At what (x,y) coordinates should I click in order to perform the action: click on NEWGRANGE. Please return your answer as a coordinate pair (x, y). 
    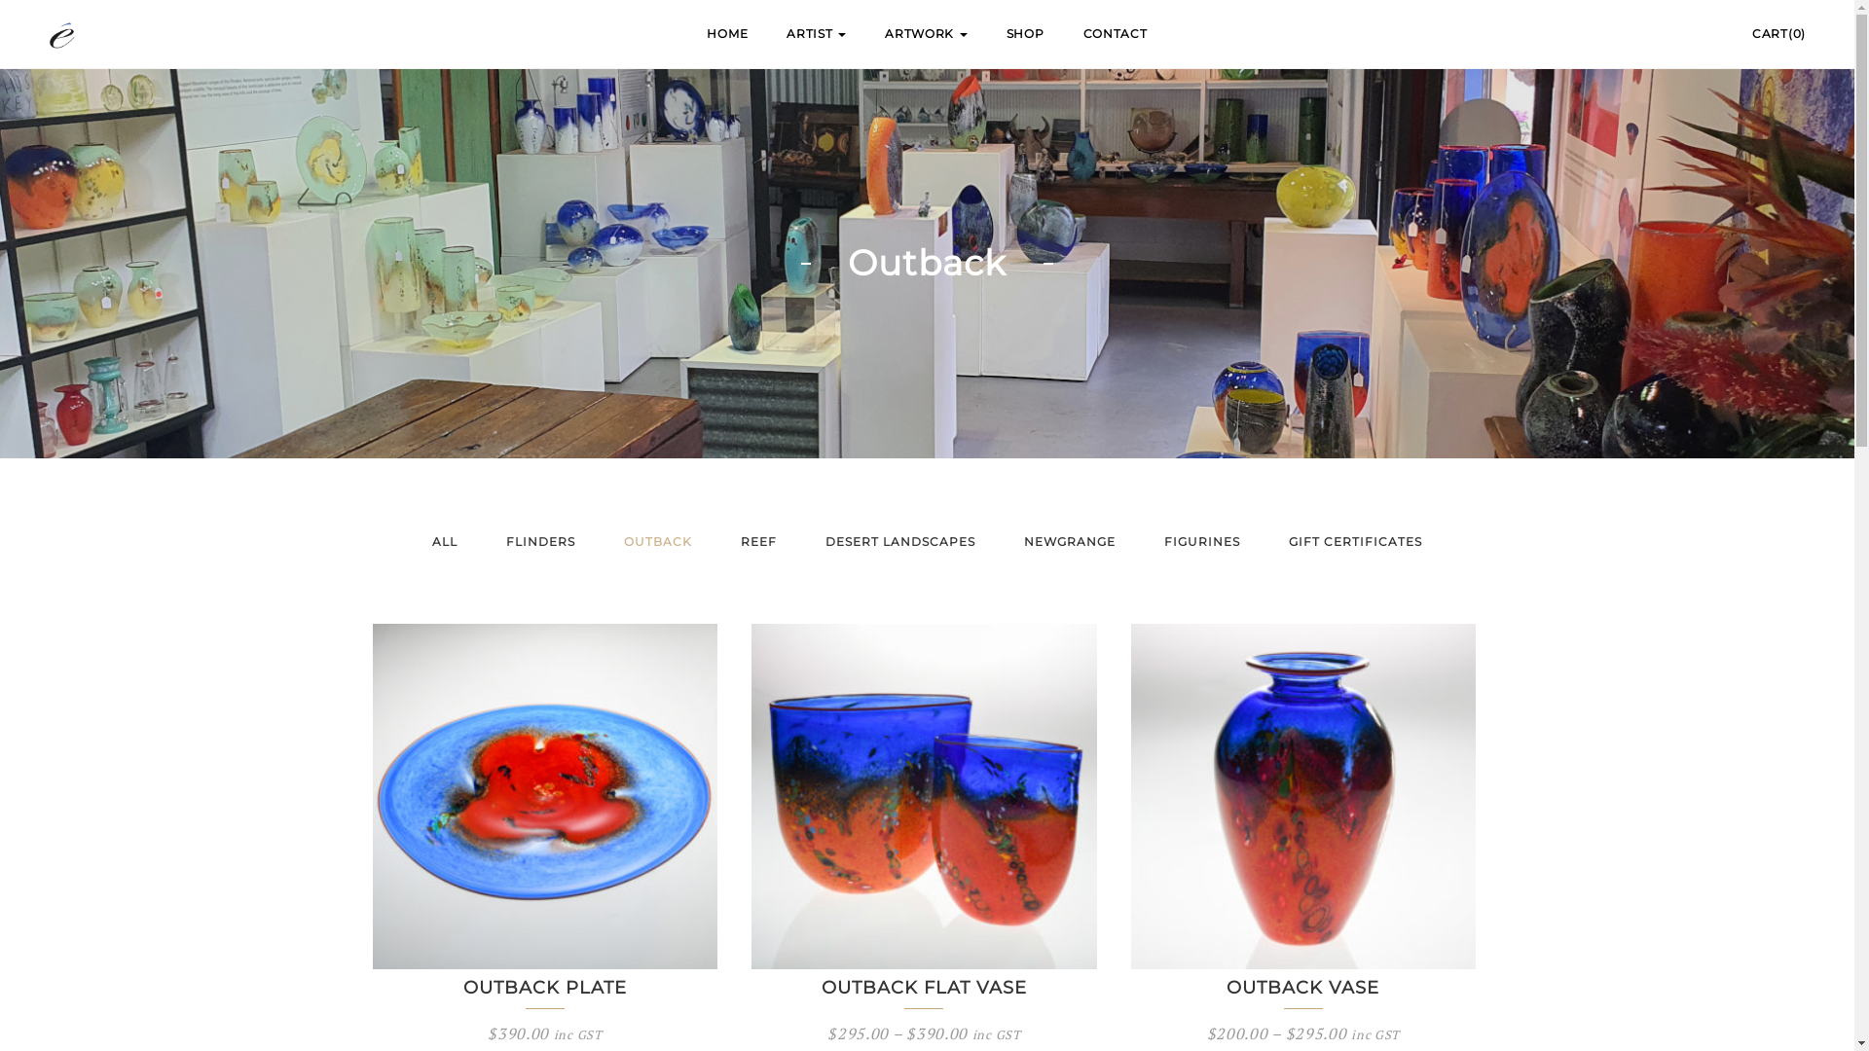
    Looking at the image, I should click on (1070, 541).